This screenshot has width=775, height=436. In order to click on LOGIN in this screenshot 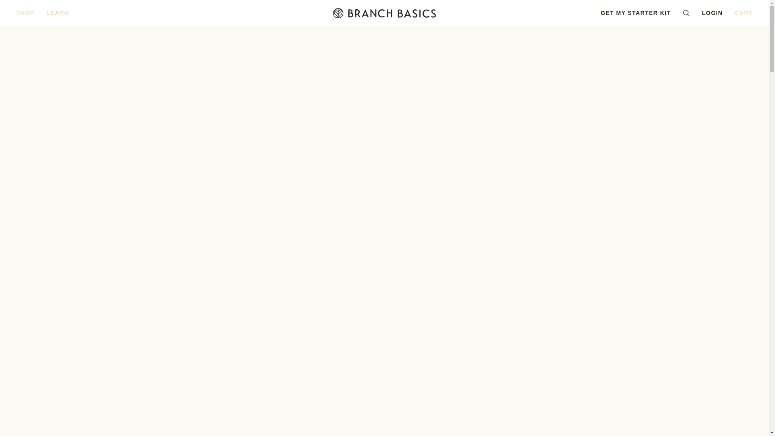, I will do `click(712, 13)`.